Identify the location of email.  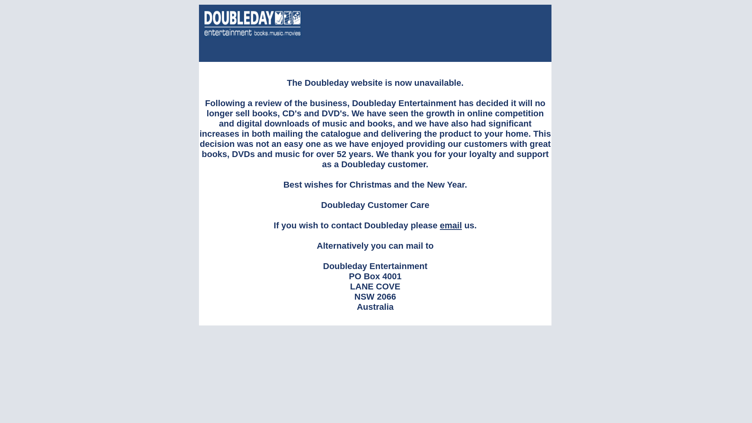
(451, 226).